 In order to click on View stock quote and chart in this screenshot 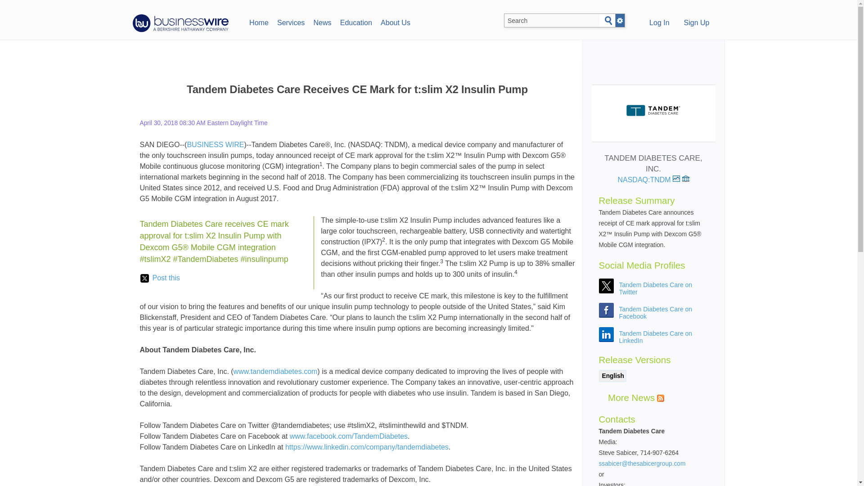, I will do `click(676, 178)`.